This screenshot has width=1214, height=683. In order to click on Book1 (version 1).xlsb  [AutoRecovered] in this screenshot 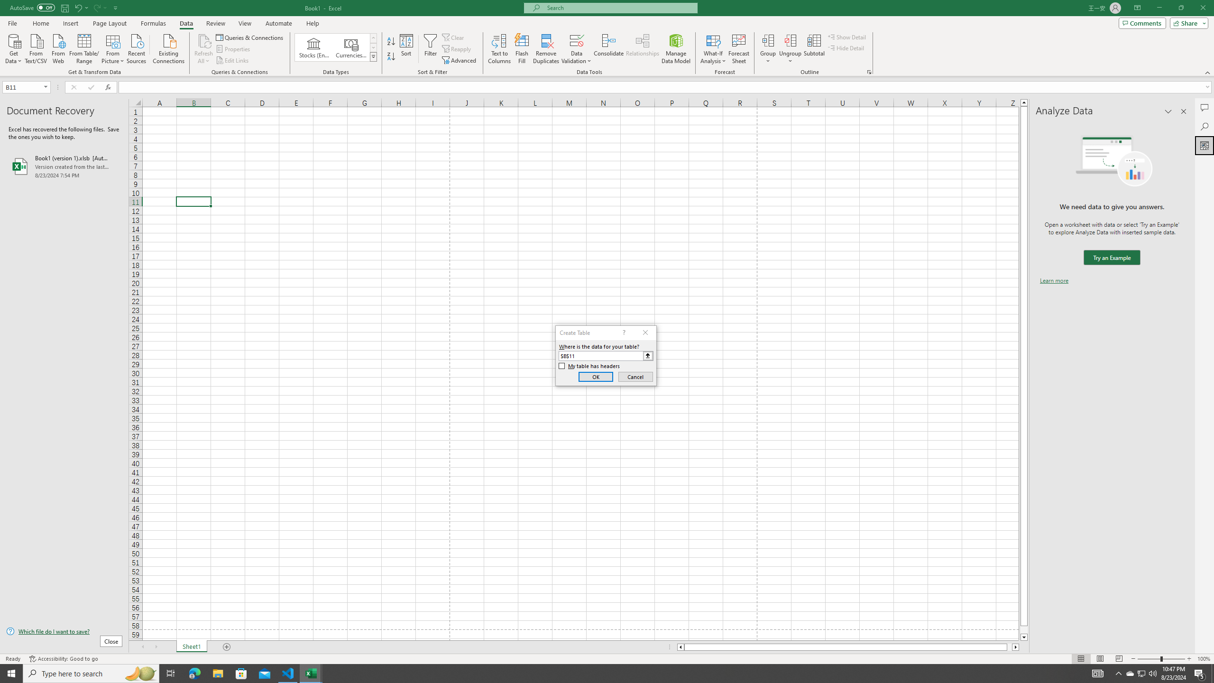, I will do `click(64, 166)`.